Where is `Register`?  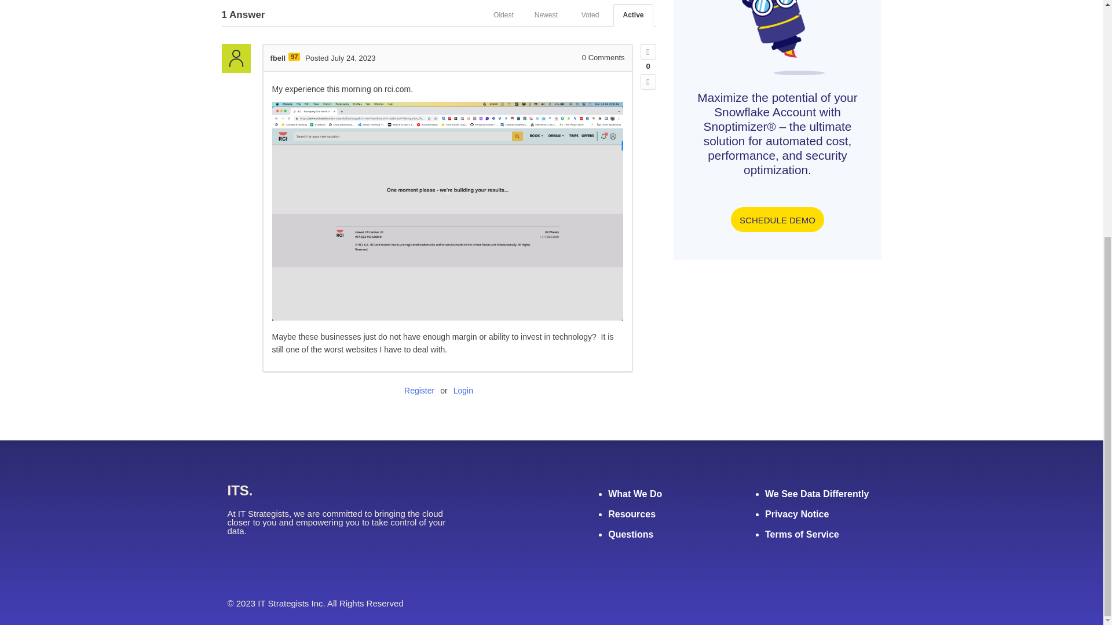
Register is located at coordinates (419, 390).